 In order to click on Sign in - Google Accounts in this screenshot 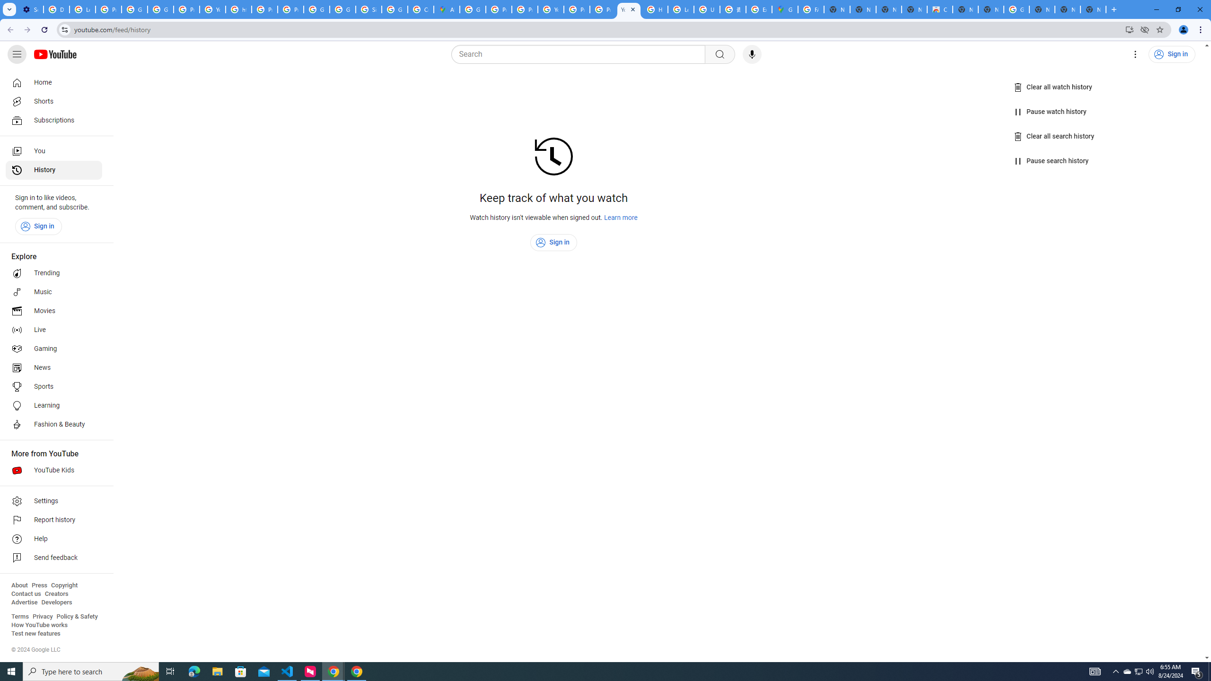, I will do `click(369, 9)`.